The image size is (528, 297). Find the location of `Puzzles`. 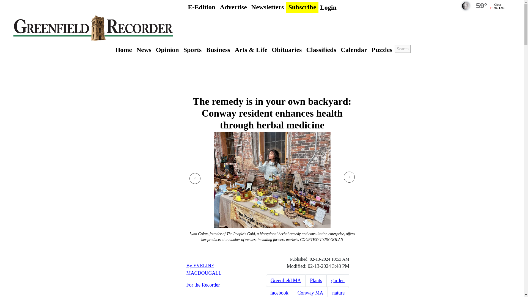

Puzzles is located at coordinates (382, 50).